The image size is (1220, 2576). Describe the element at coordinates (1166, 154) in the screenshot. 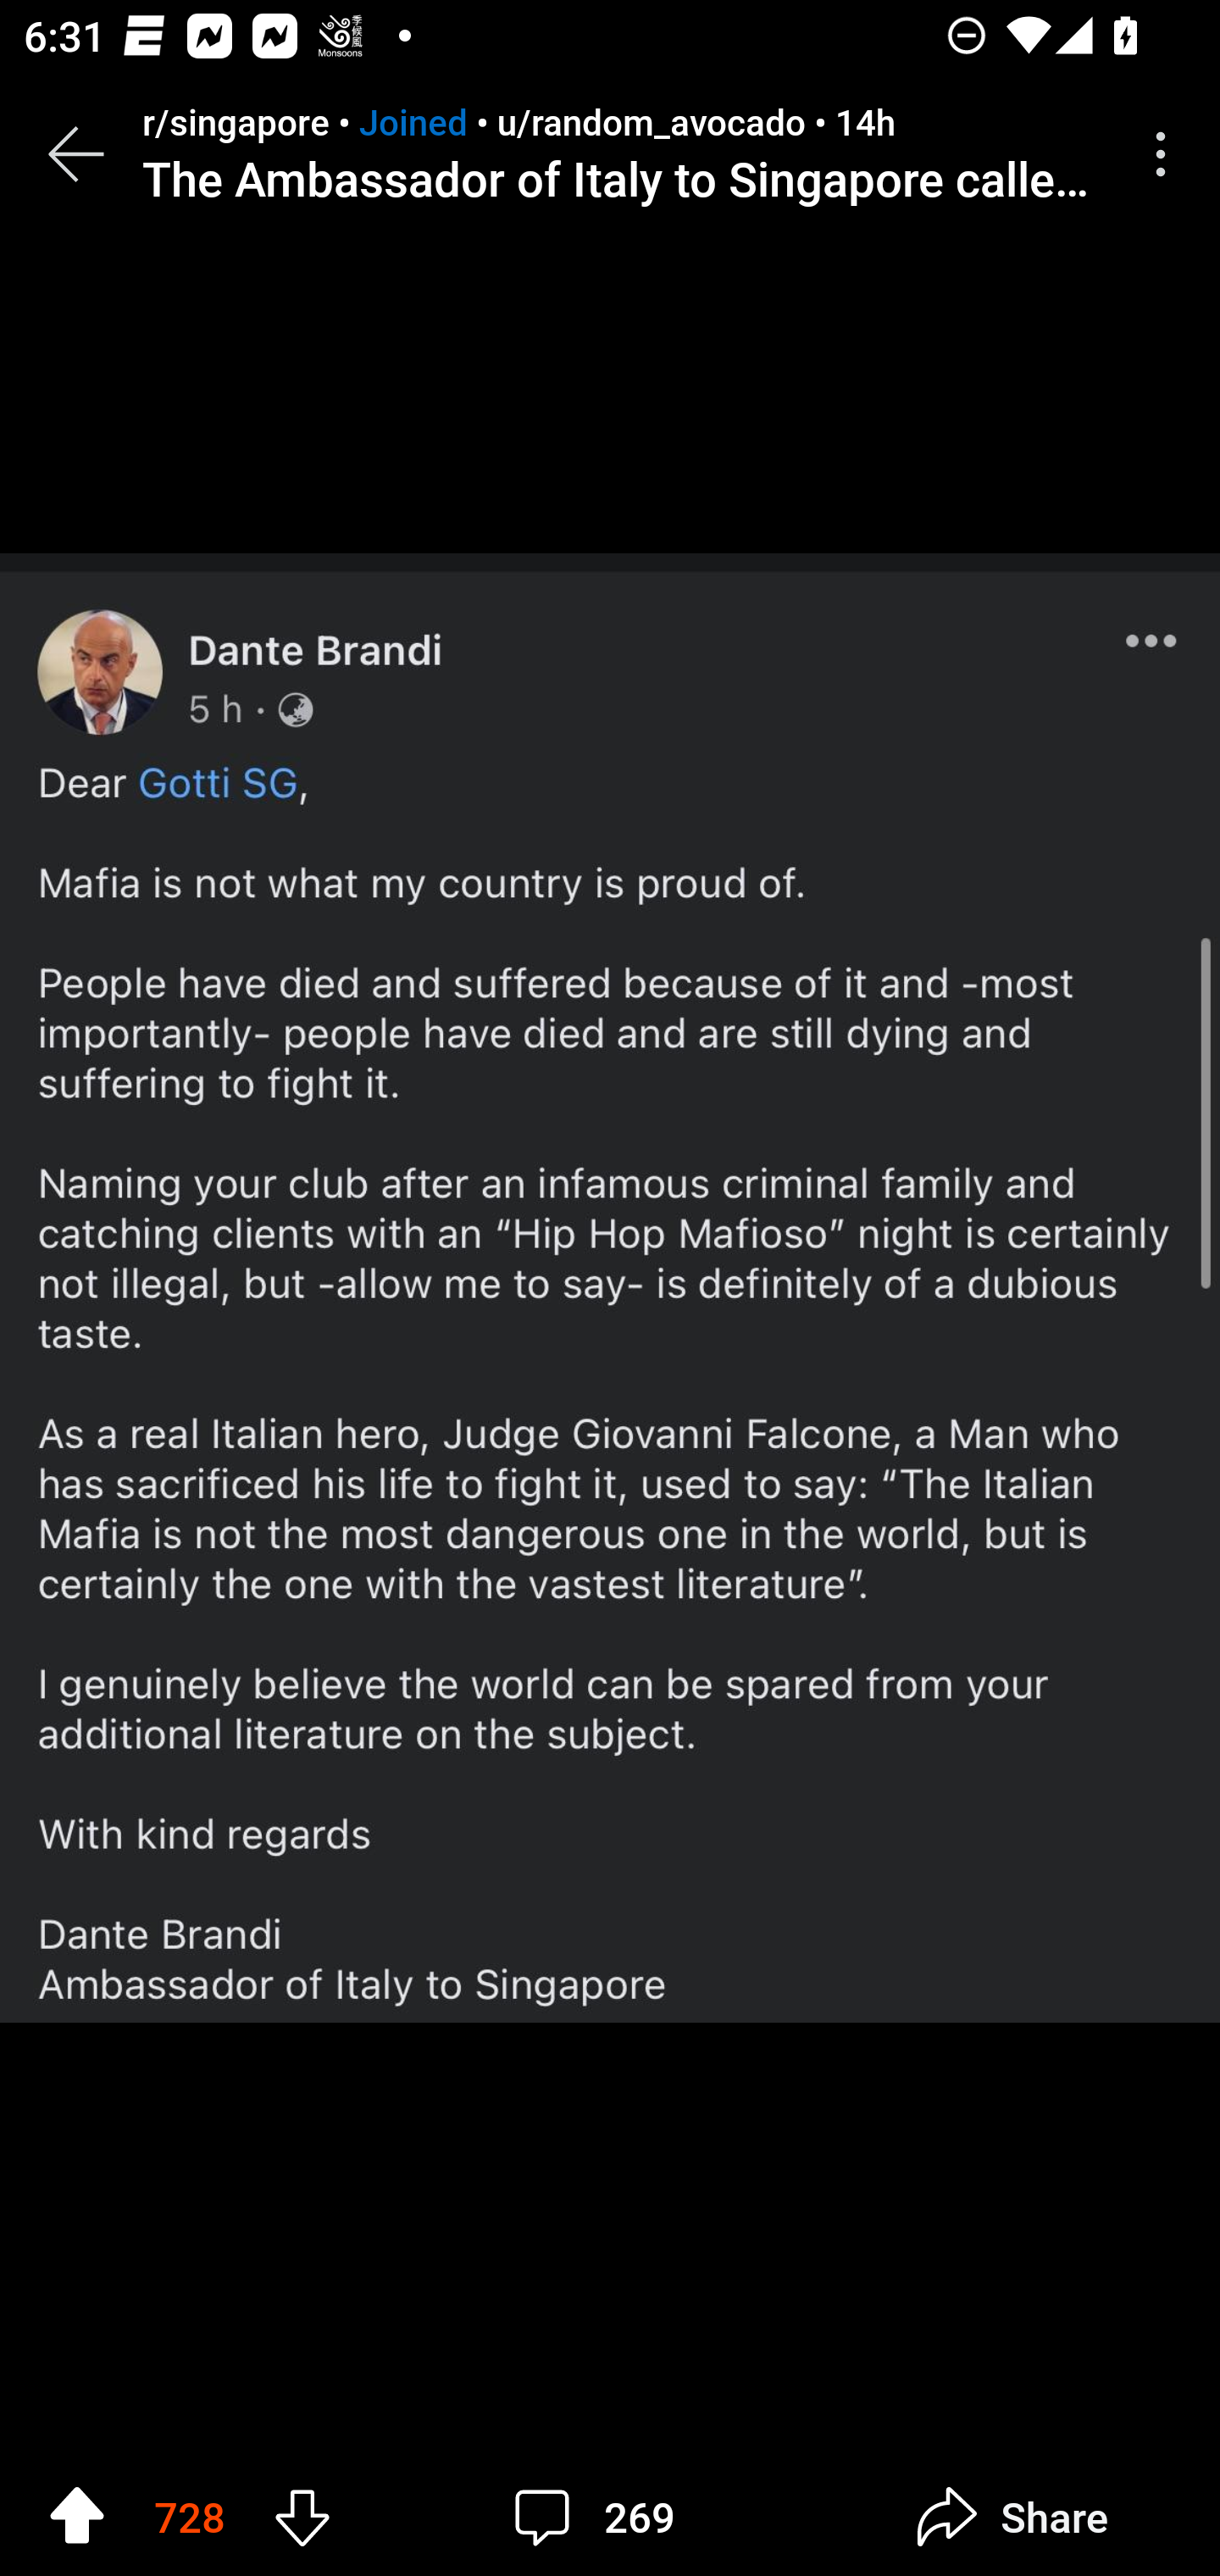

I see `More options` at that location.